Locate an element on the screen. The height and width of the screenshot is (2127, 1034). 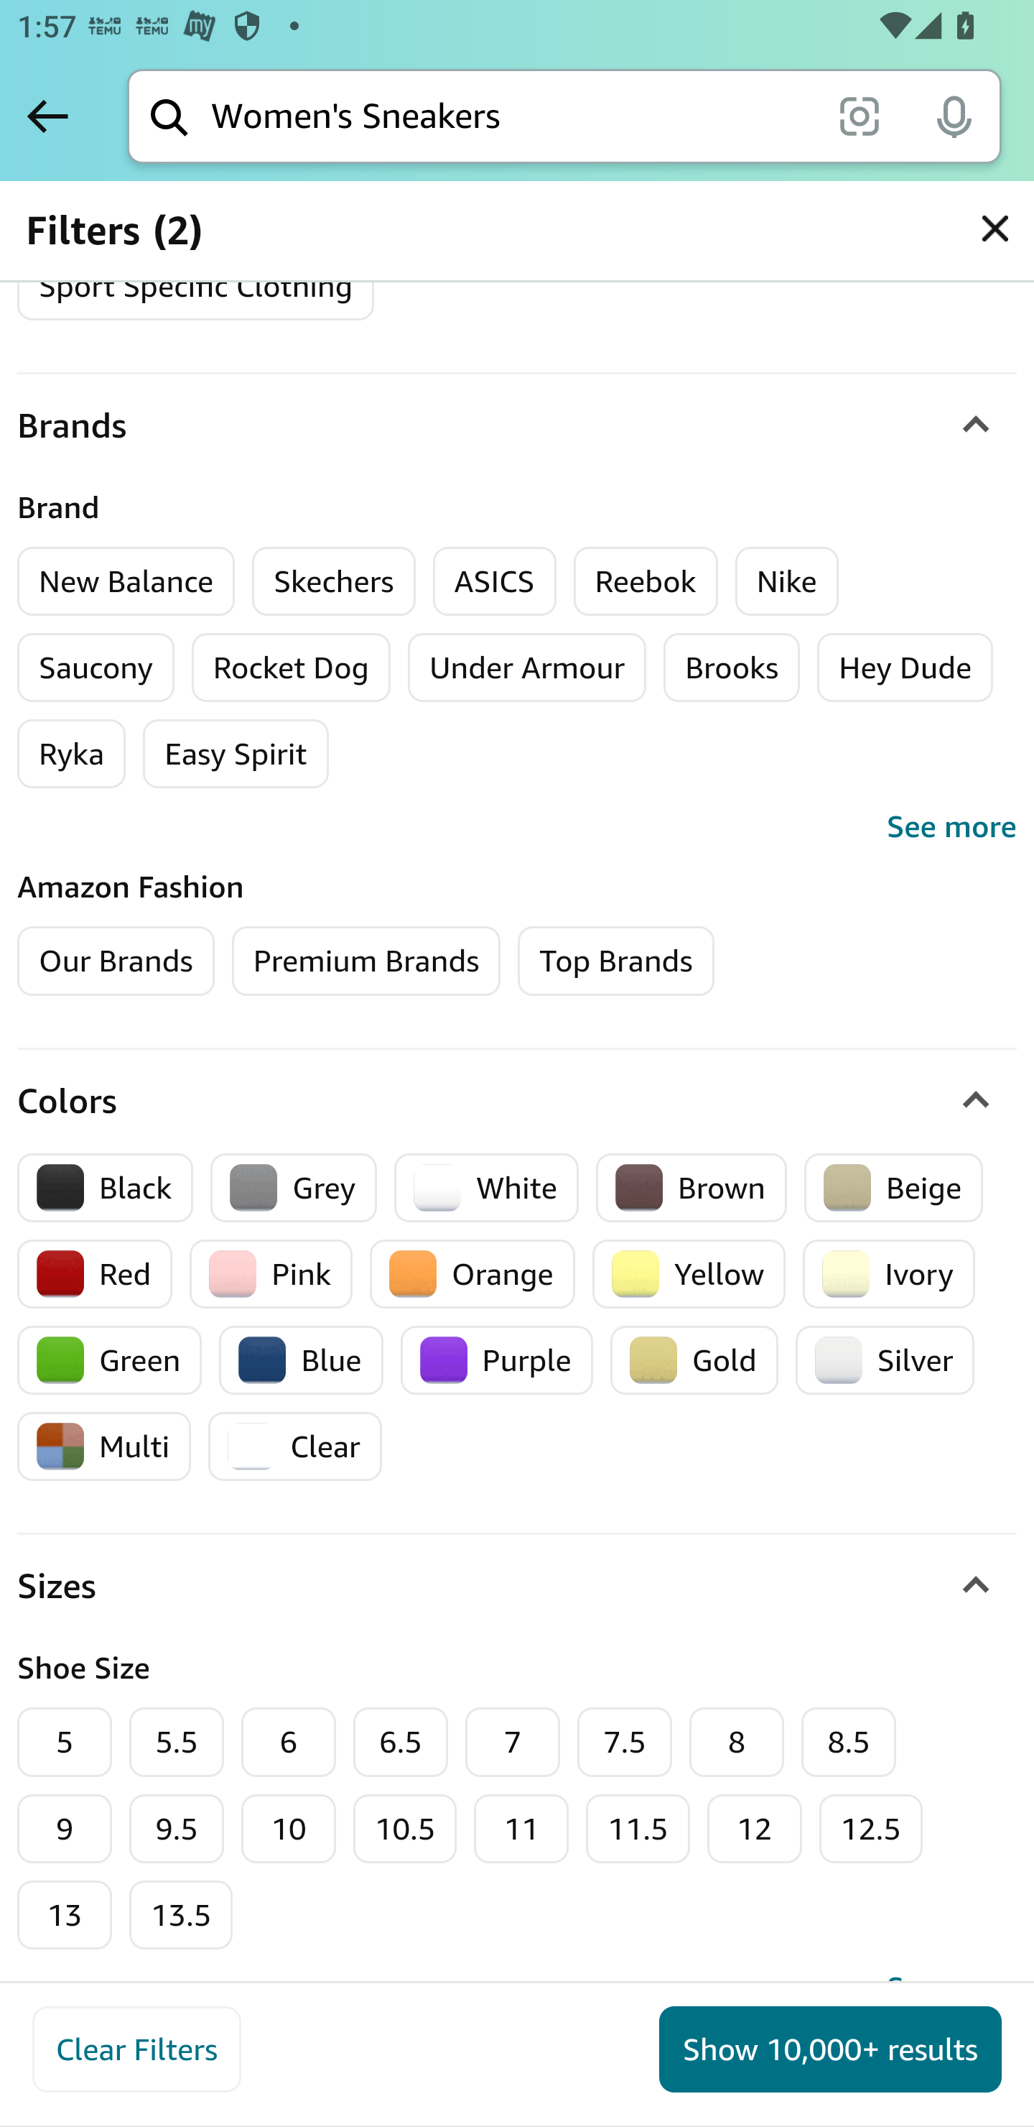
Saucony is located at coordinates (96, 667).